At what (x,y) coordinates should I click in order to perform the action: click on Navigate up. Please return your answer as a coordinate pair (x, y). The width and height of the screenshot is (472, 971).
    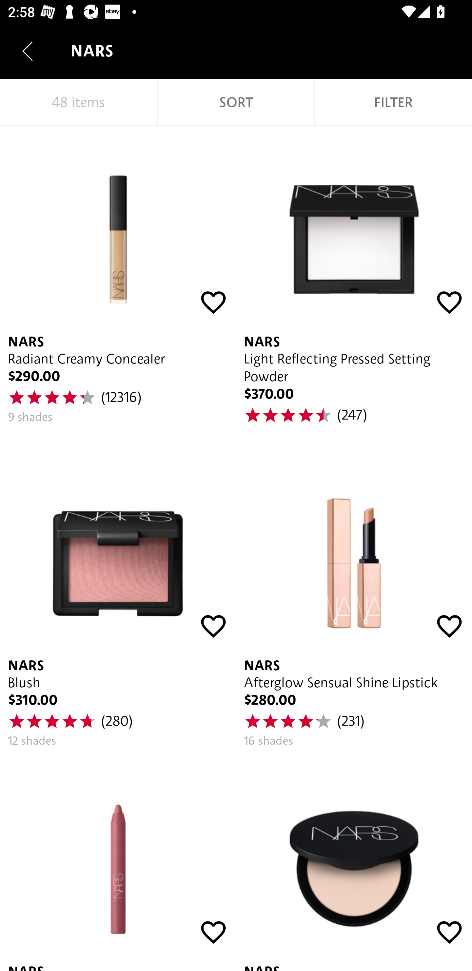
    Looking at the image, I should click on (28, 51).